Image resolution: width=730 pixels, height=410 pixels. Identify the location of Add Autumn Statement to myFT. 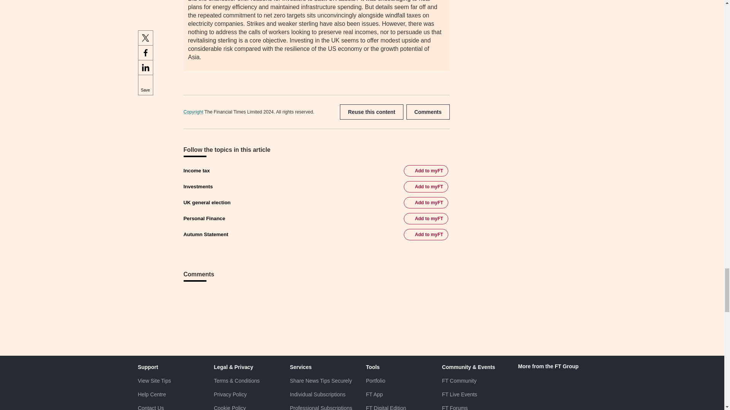
(426, 234).